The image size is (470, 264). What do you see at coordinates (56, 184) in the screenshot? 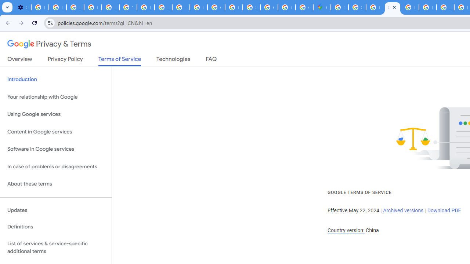
I see `About these terms` at bounding box center [56, 184].